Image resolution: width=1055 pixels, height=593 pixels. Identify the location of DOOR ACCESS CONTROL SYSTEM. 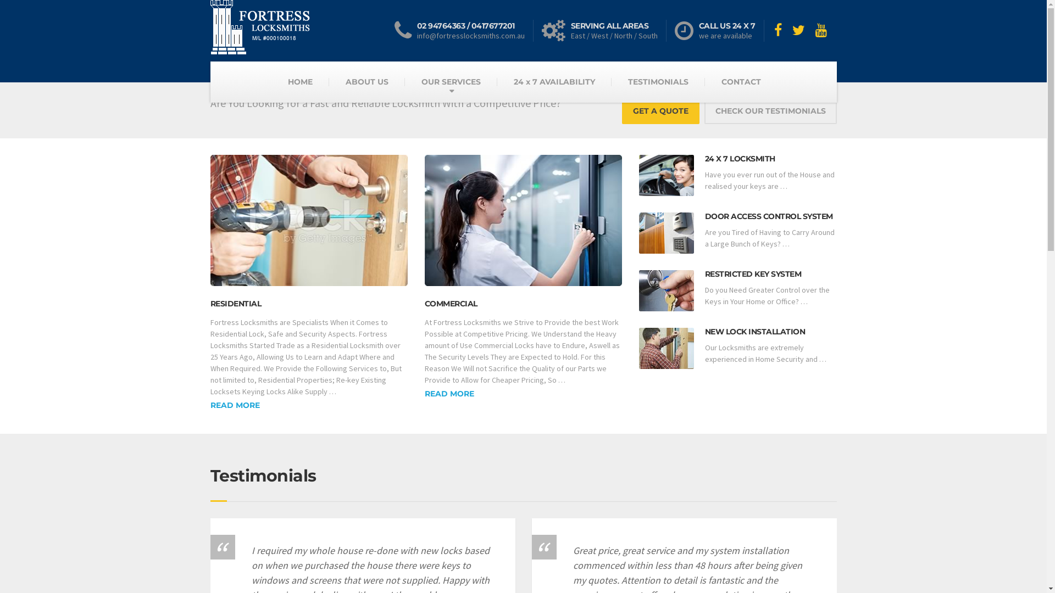
(768, 216).